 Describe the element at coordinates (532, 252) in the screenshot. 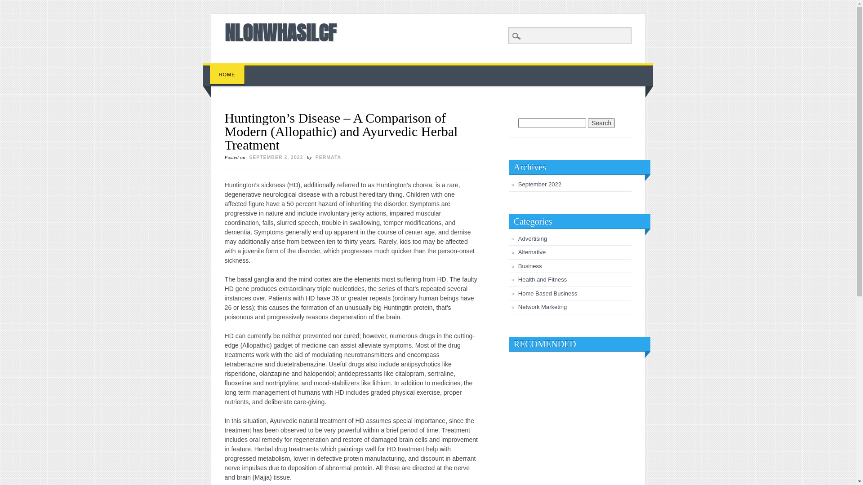

I see `Alternative` at that location.